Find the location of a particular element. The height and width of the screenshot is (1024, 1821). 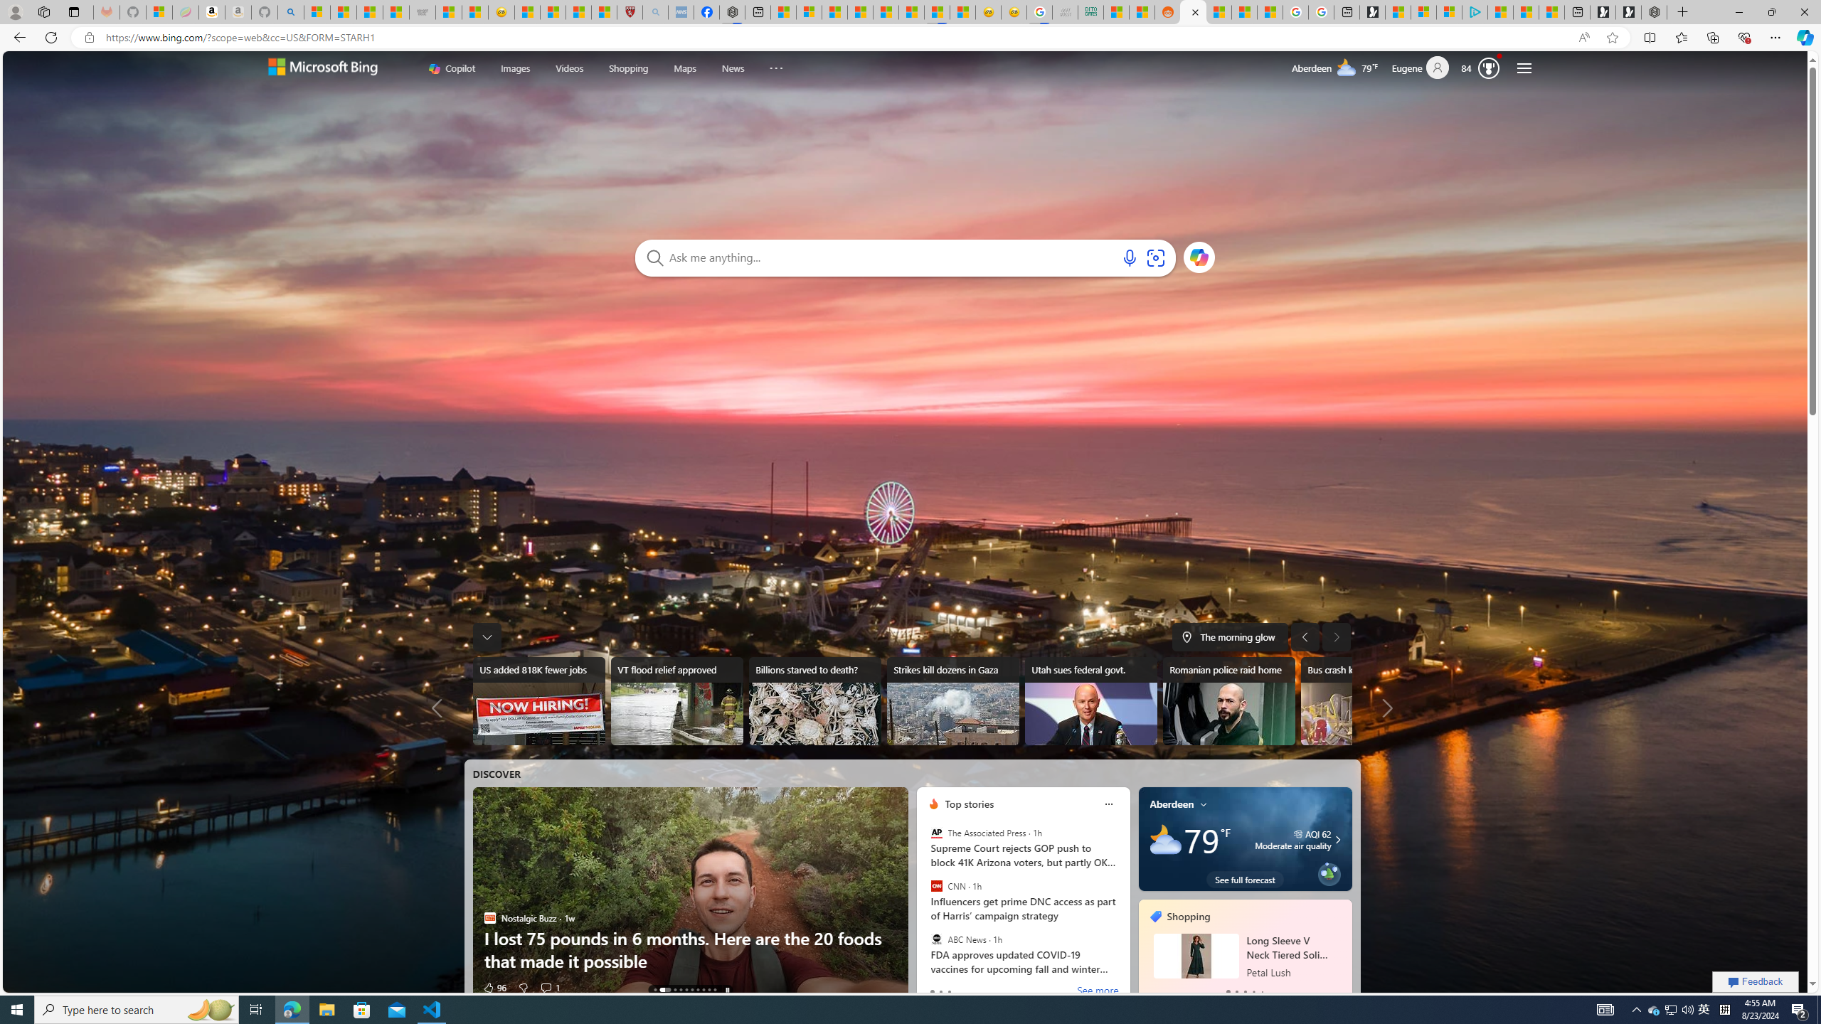

Next image is located at coordinates (1336, 636).